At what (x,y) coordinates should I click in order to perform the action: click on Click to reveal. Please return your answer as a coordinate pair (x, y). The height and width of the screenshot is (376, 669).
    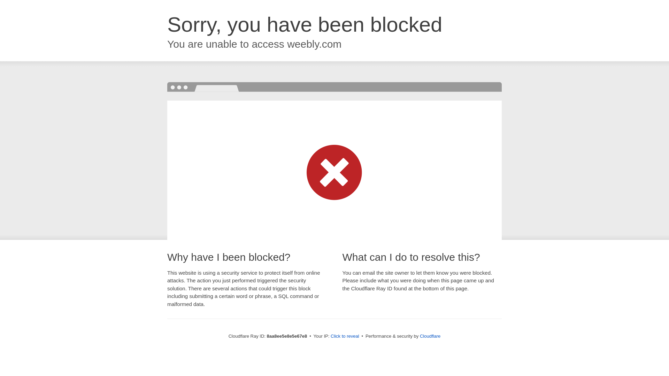
    Looking at the image, I should click on (345, 336).